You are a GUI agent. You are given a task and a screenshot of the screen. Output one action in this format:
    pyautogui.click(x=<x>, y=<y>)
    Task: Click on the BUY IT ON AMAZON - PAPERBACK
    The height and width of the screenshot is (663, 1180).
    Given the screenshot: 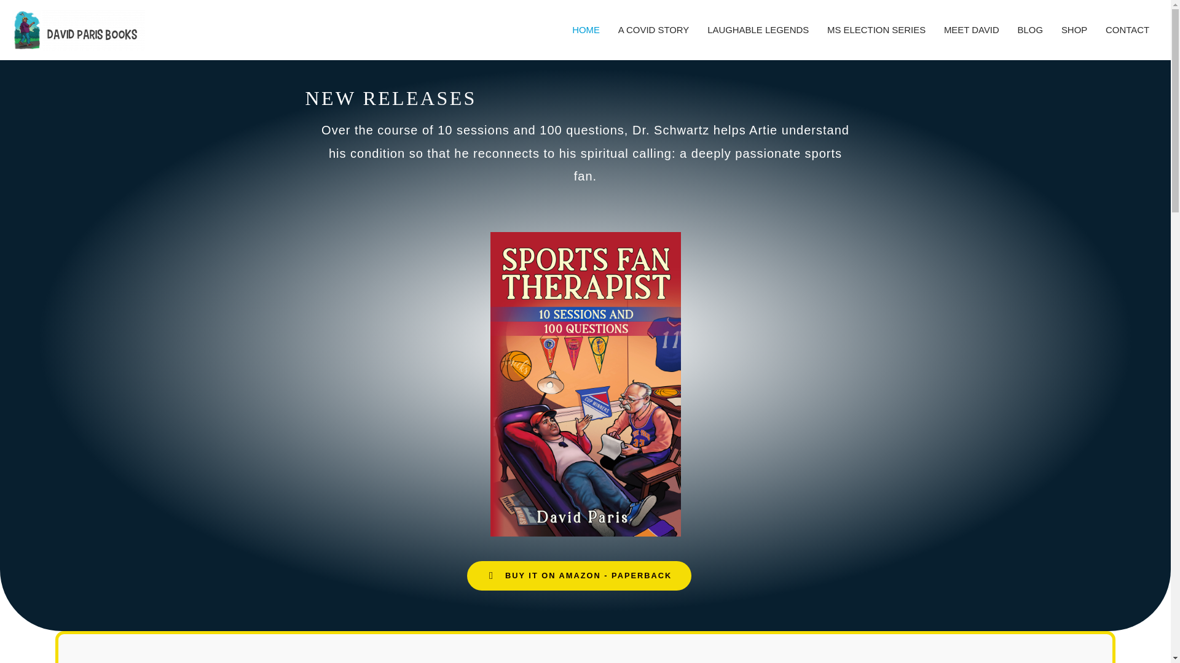 What is the action you would take?
    pyautogui.click(x=579, y=576)
    